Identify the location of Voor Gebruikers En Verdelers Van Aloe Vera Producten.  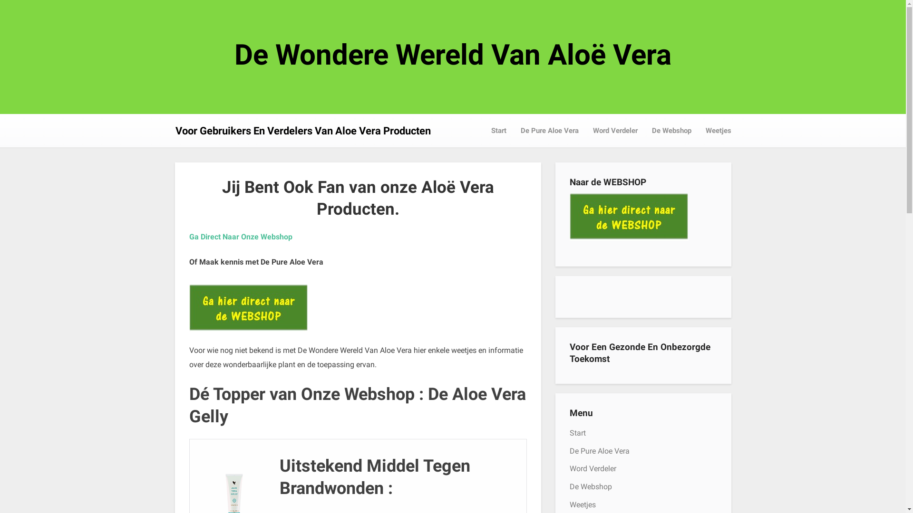
(302, 131).